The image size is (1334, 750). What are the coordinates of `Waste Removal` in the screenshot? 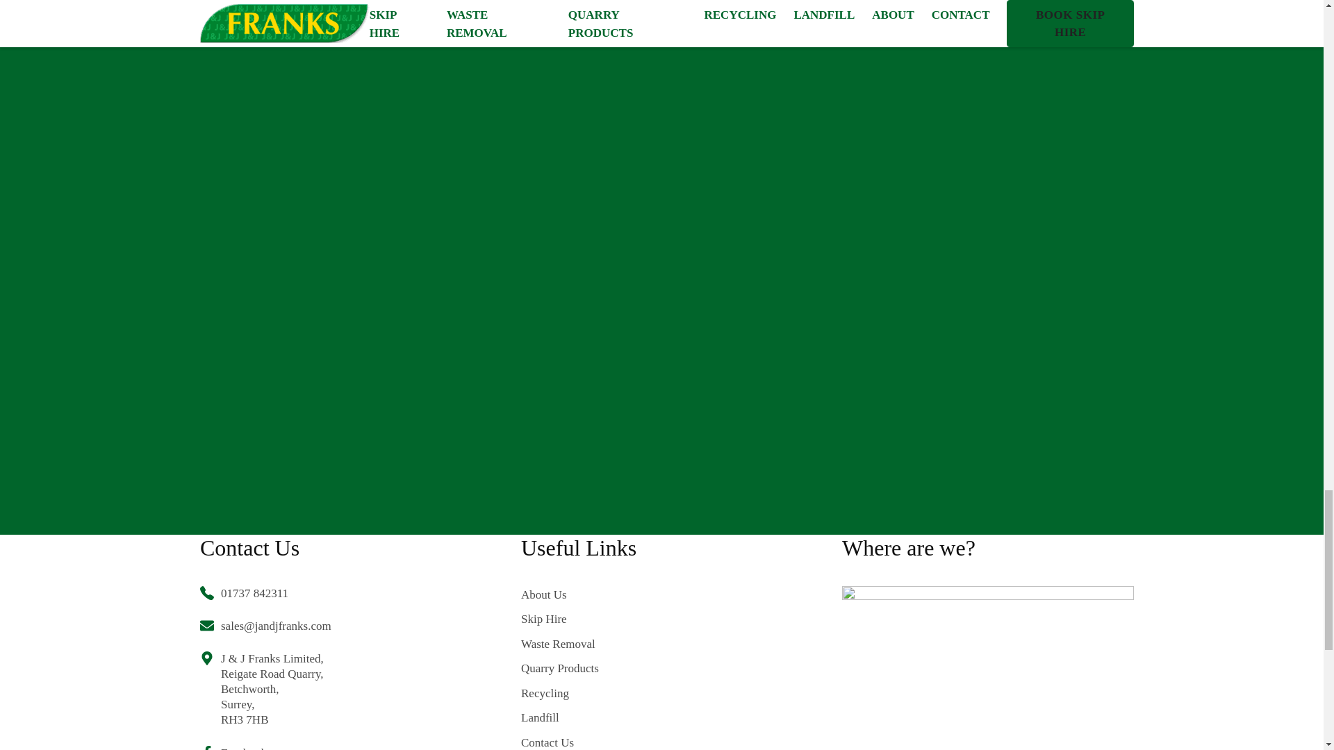 It's located at (598, 644).